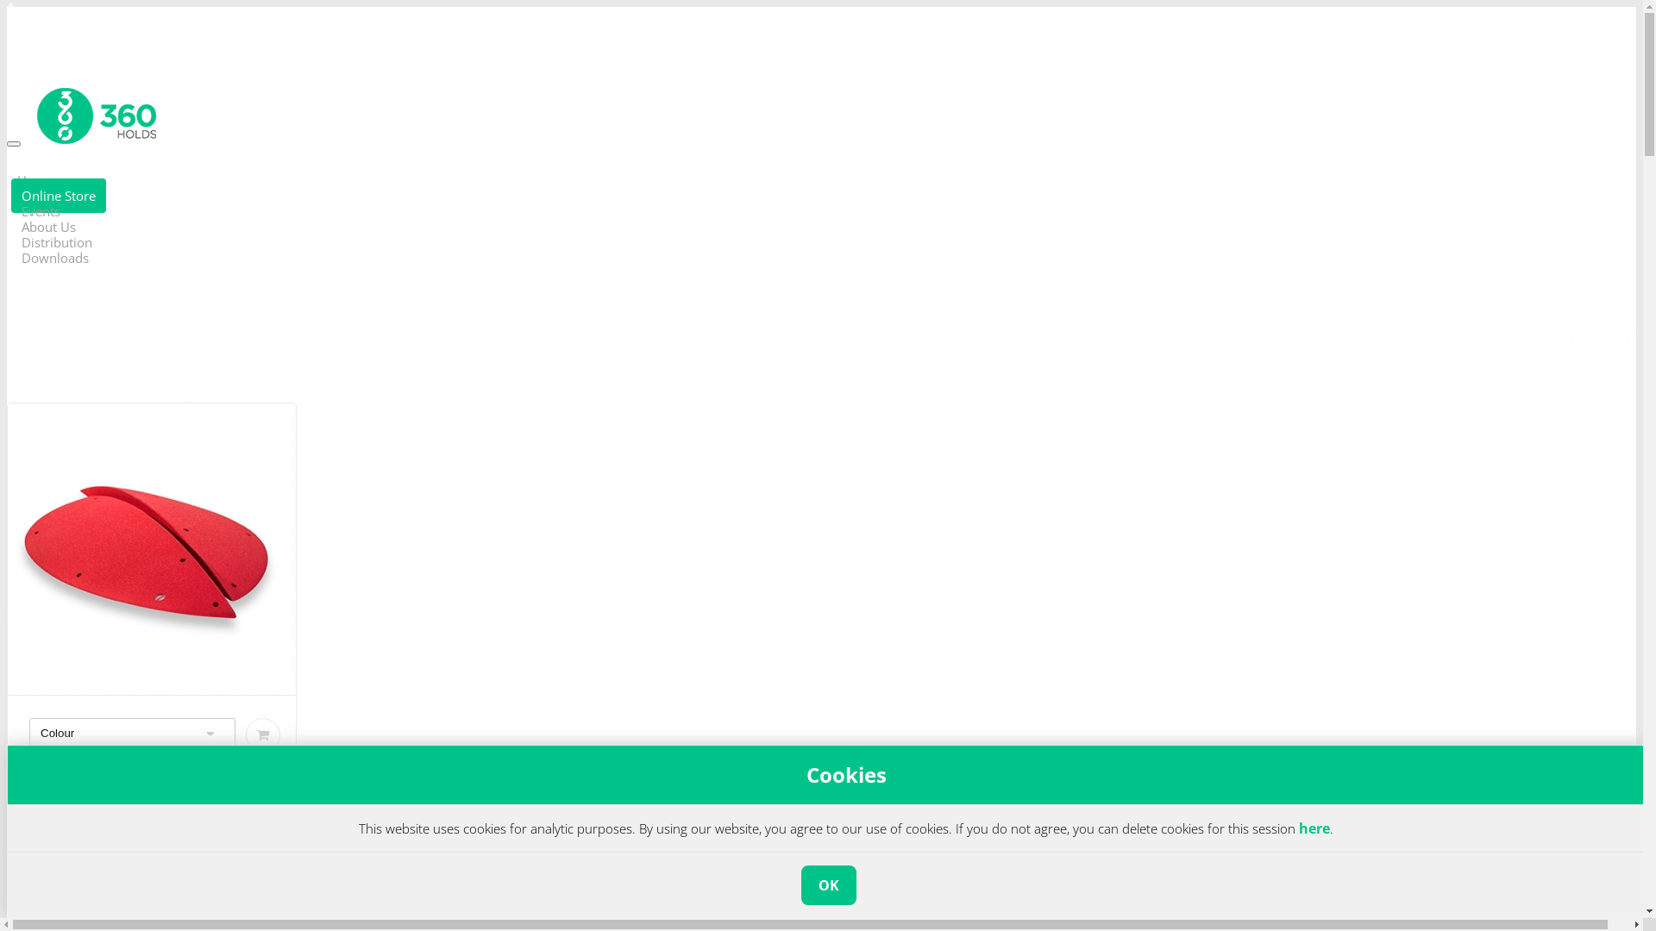  Describe the element at coordinates (1432, 329) in the screenshot. I see `ONLINE STORE` at that location.